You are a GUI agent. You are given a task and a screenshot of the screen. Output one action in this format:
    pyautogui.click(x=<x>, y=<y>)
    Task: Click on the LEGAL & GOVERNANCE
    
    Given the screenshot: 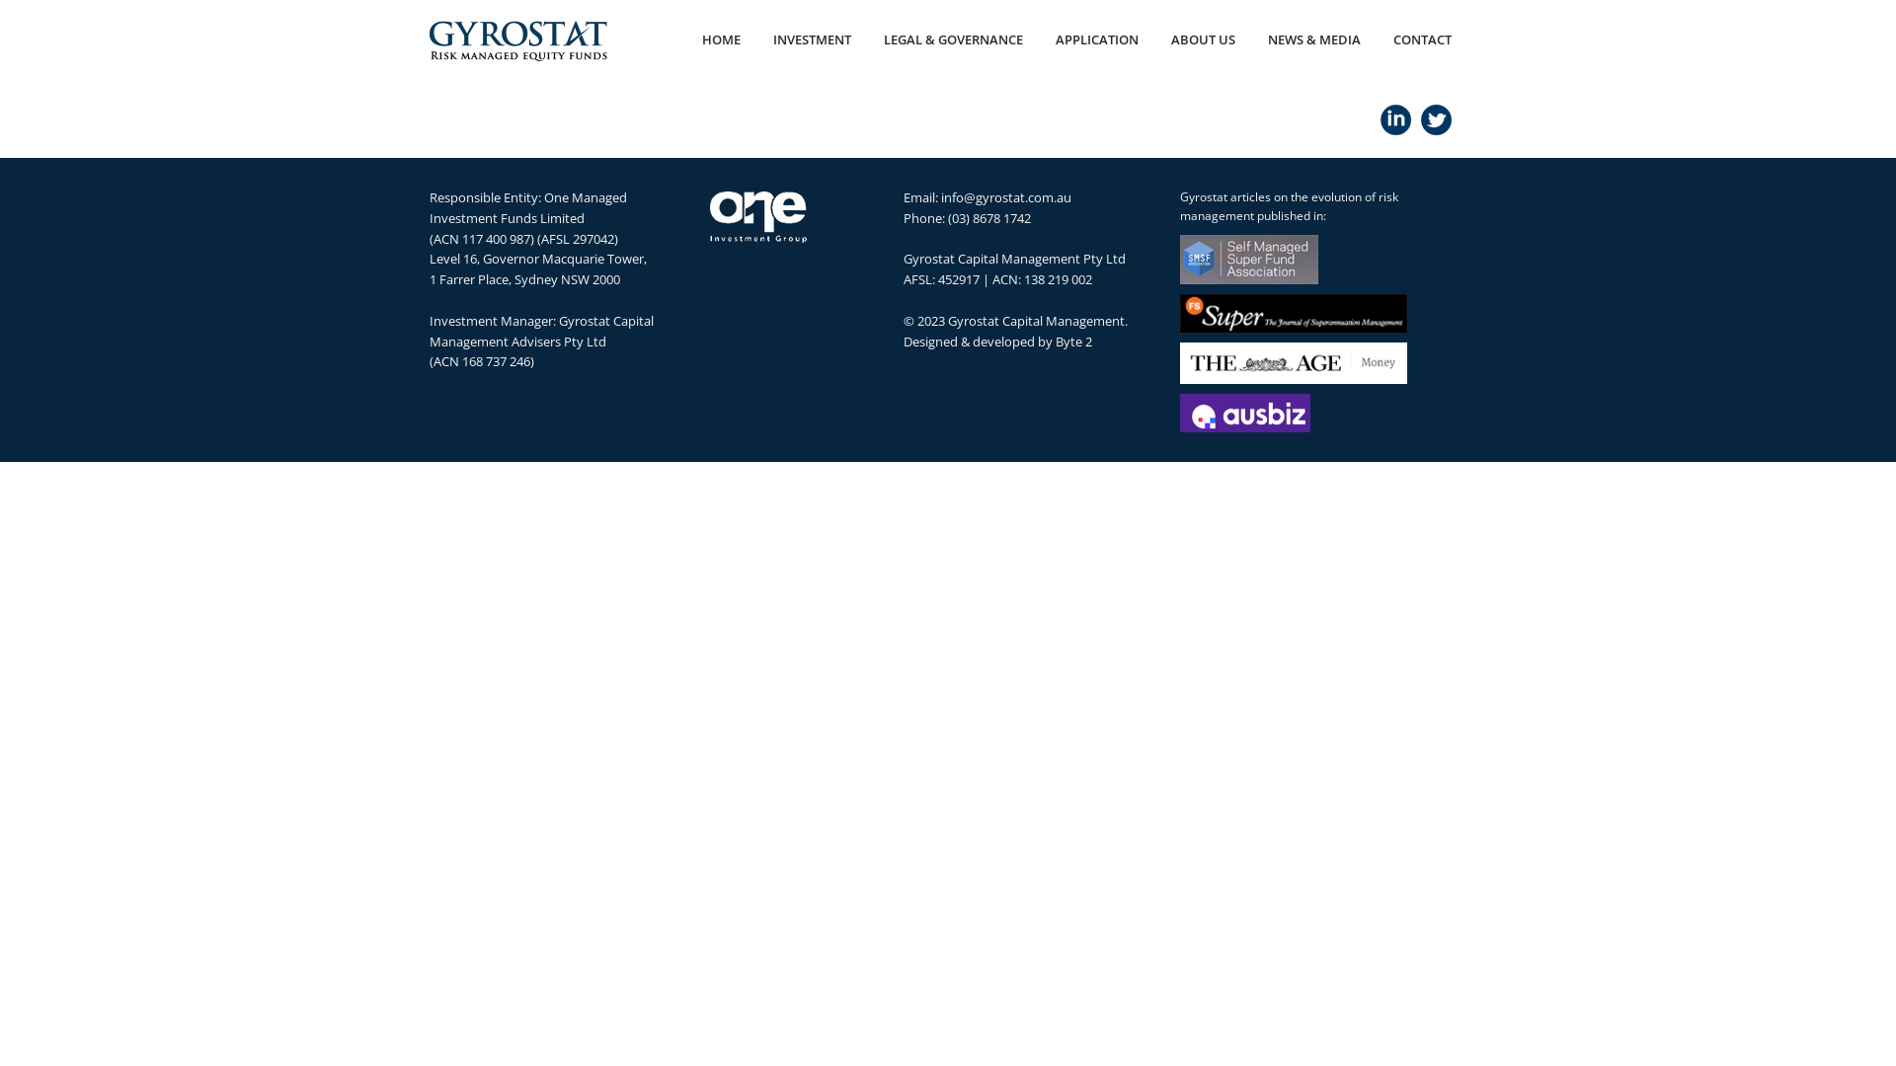 What is the action you would take?
    pyautogui.click(x=954, y=39)
    